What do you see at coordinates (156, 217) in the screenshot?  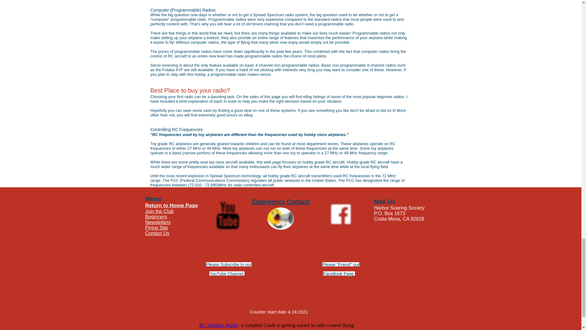 I see `Beginners` at bounding box center [156, 217].